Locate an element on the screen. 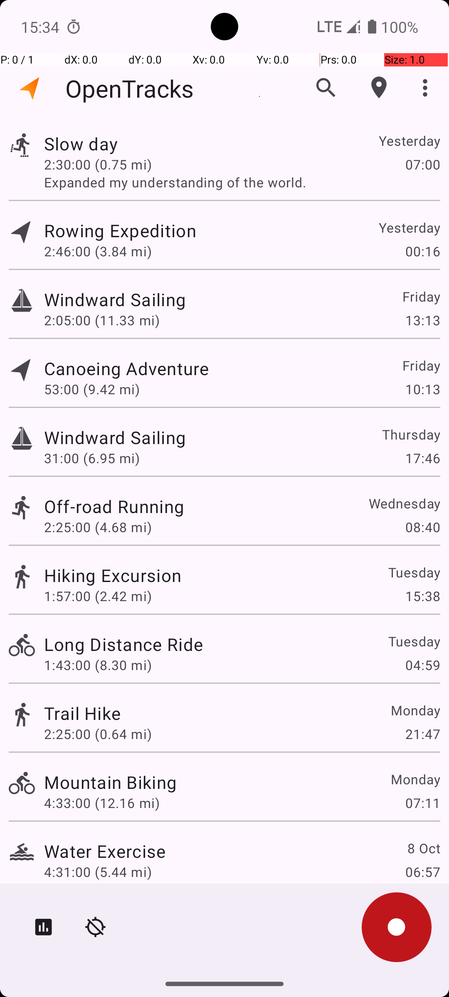 The image size is (449, 997). 2:25:00 (0.64 mi) is located at coordinates (98, 734).